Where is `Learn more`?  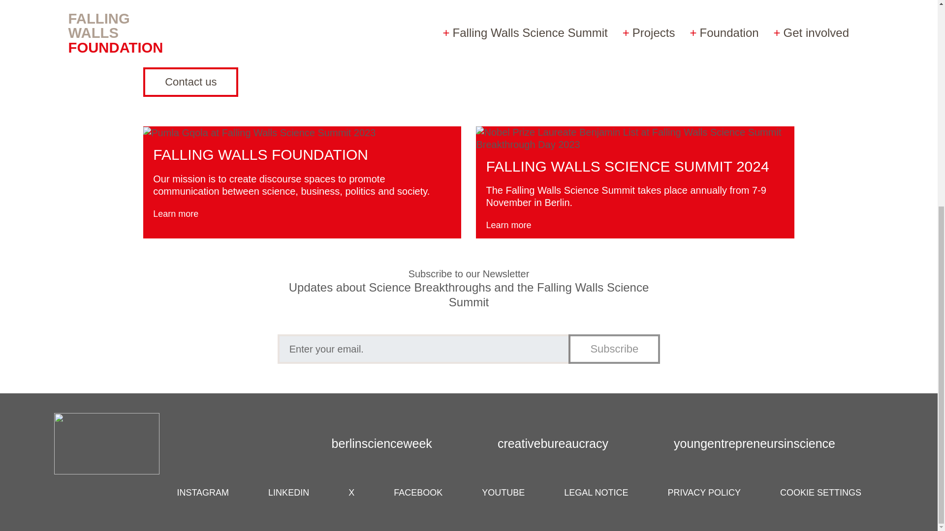 Learn more is located at coordinates (516, 225).